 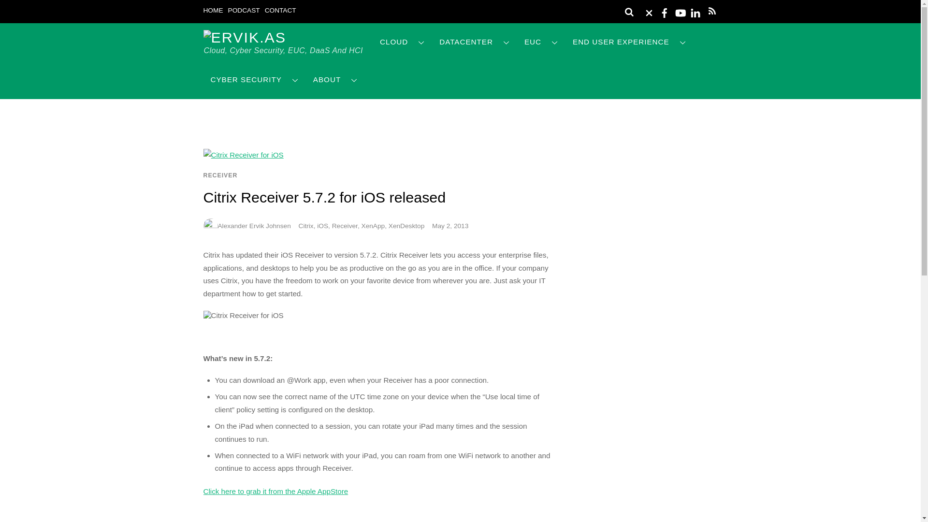 What do you see at coordinates (280, 11) in the screenshot?
I see `CONTACT` at bounding box center [280, 11].